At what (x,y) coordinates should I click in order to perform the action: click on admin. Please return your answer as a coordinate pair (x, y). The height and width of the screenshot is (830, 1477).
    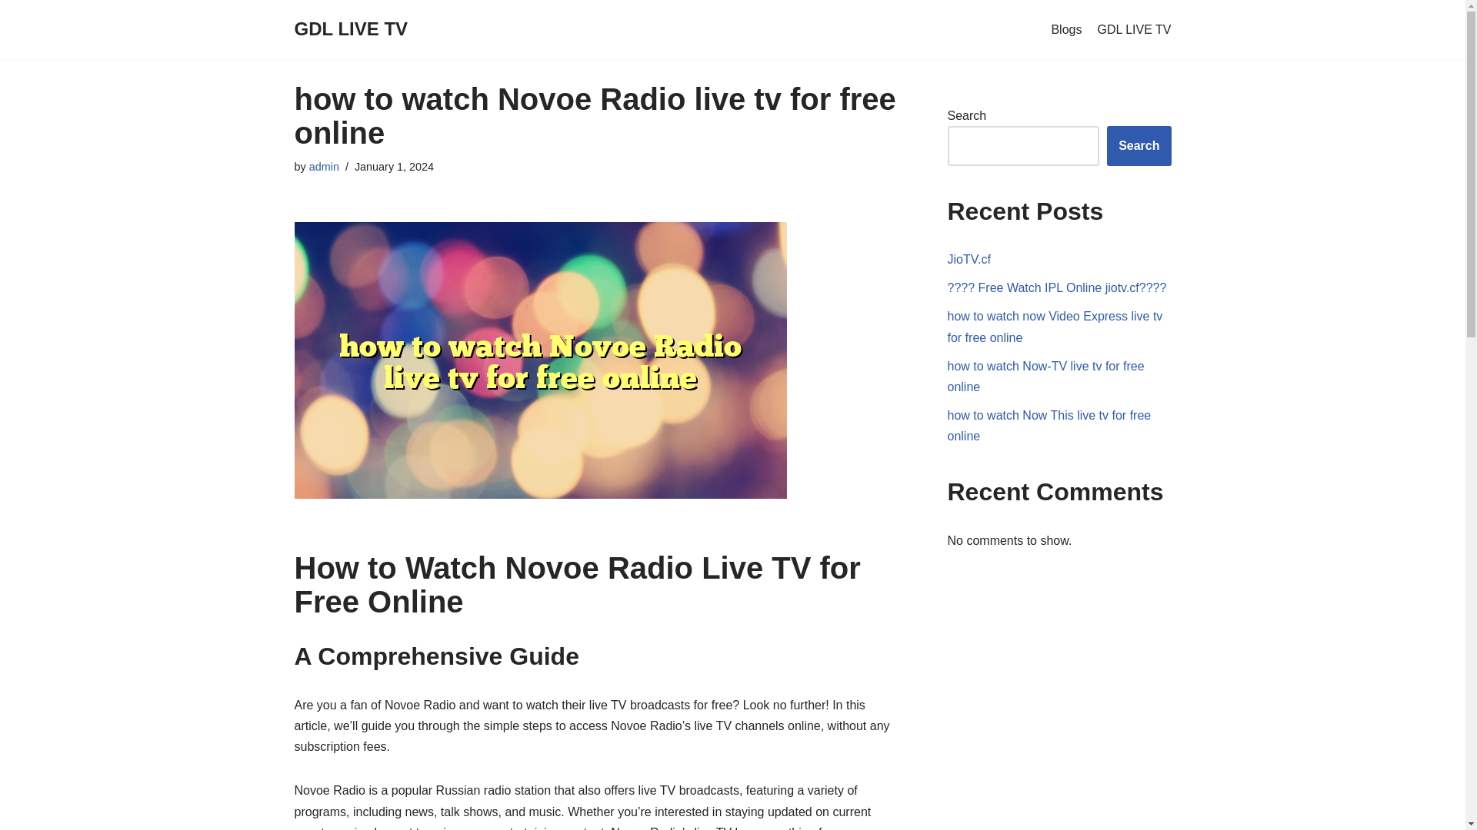
    Looking at the image, I should click on (324, 166).